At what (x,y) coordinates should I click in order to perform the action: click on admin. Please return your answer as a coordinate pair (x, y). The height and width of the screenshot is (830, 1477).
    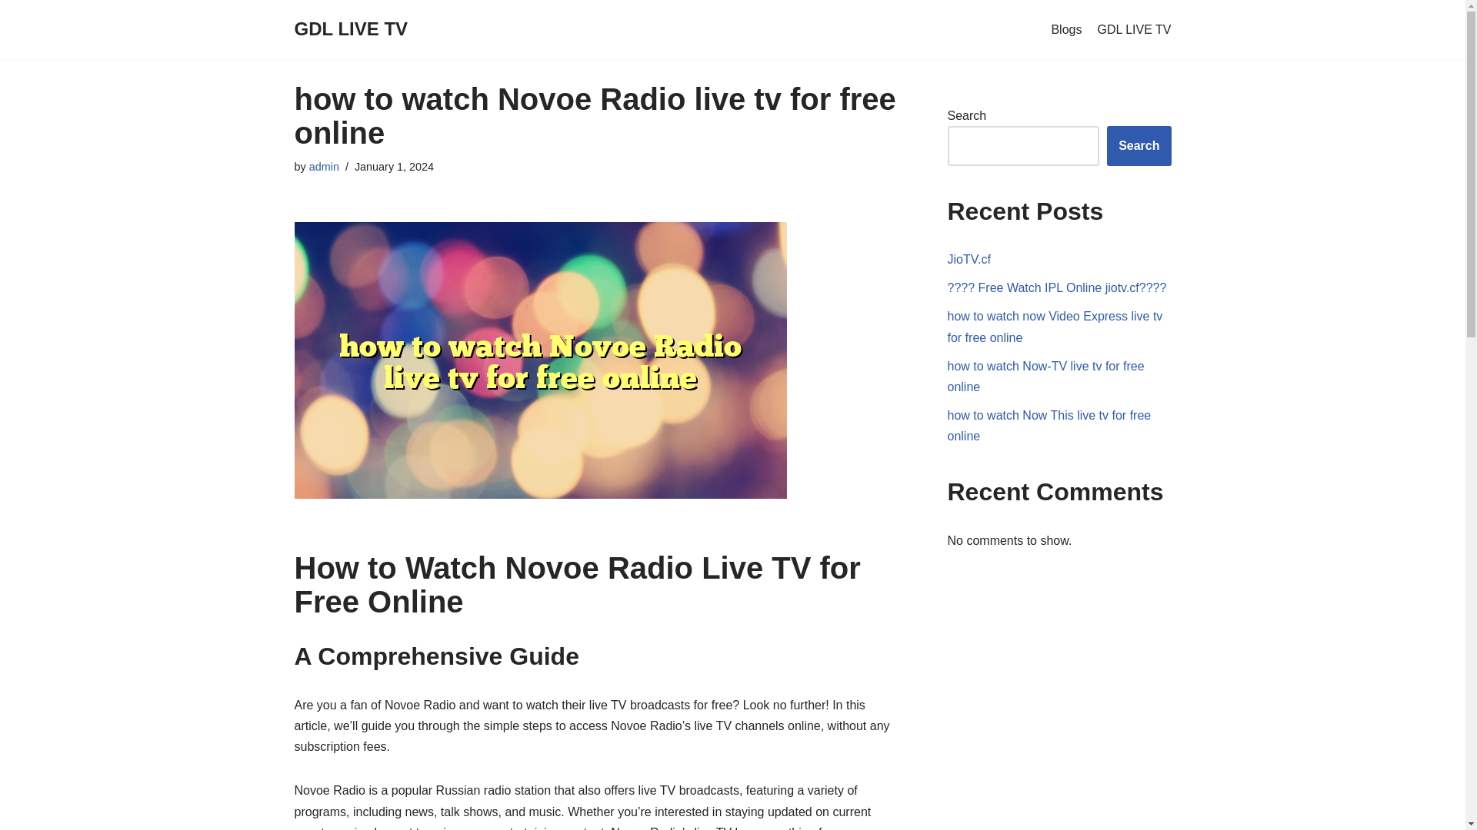
    Looking at the image, I should click on (324, 166).